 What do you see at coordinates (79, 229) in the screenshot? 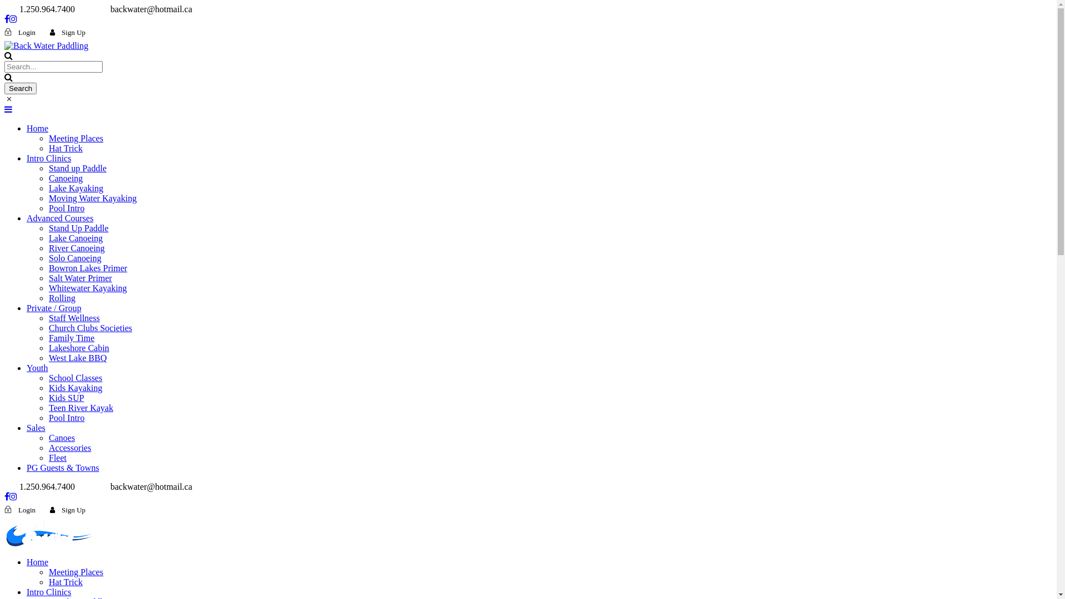
I see `Stand Up Paddle` at bounding box center [79, 229].